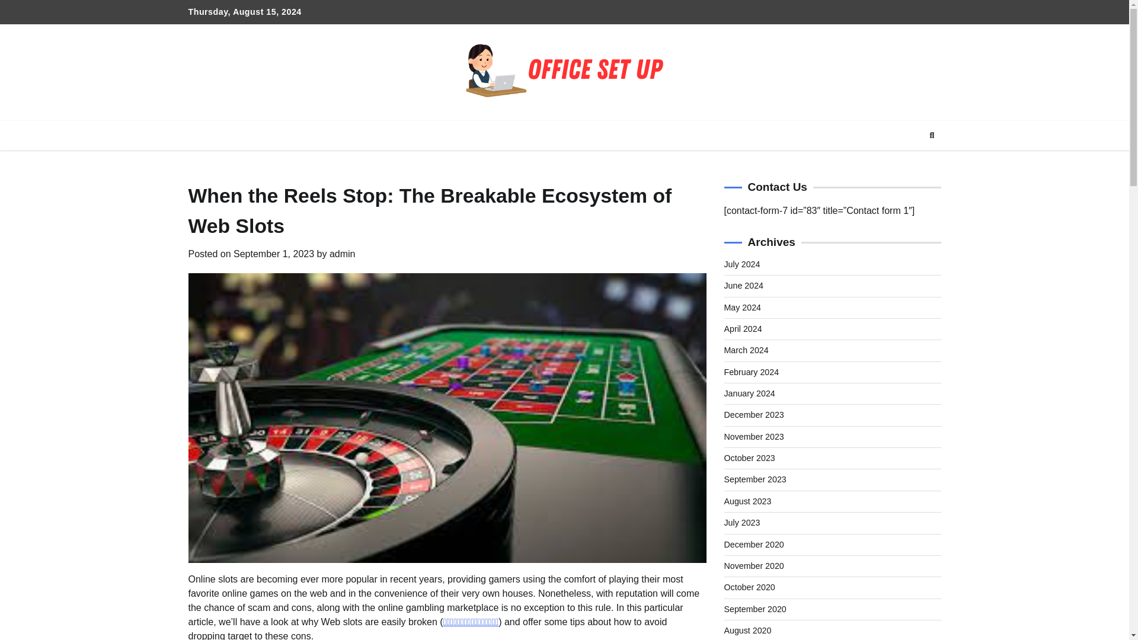  Describe the element at coordinates (742, 522) in the screenshot. I see `July 2023` at that location.